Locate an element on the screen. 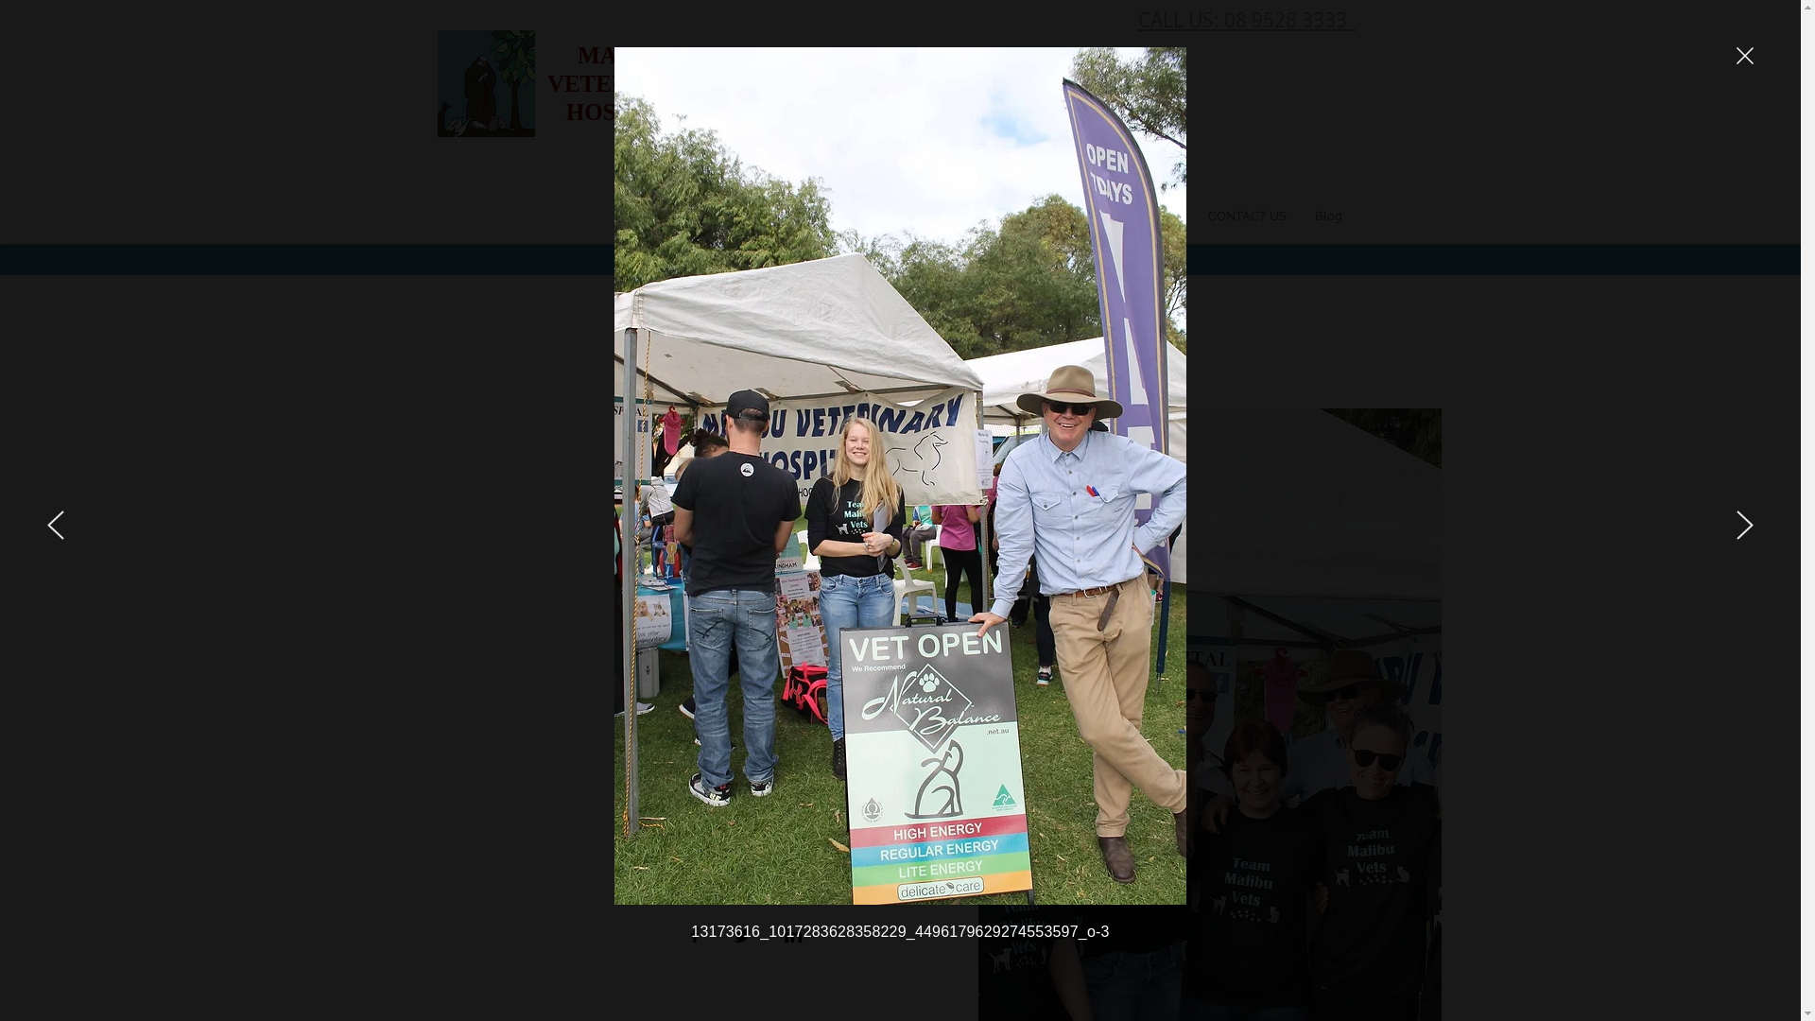  MALIBU VETERINARY HOSPITAL is located at coordinates (626, 83).